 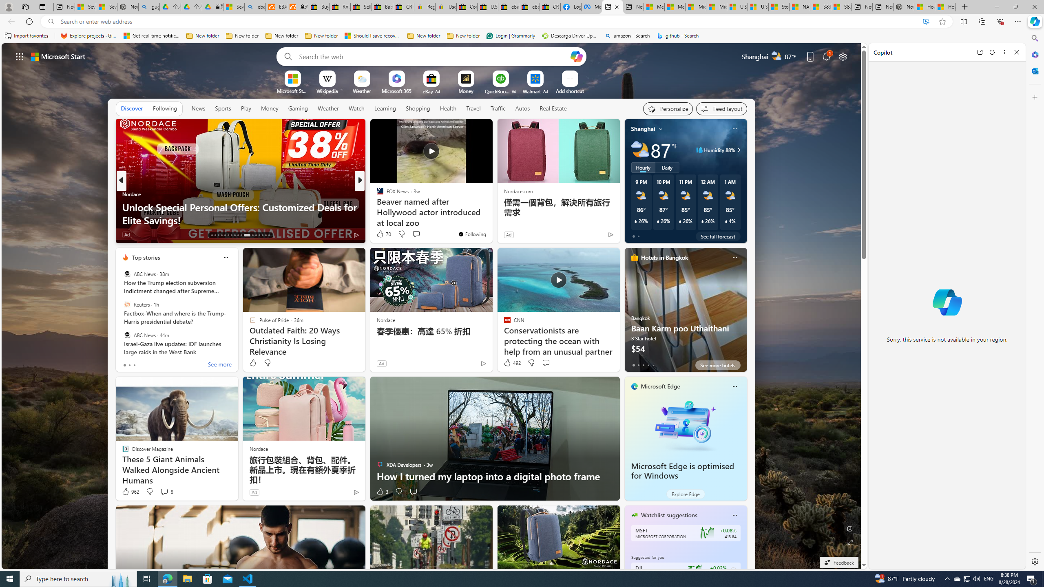 I want to click on 29 Like, so click(x=380, y=235).